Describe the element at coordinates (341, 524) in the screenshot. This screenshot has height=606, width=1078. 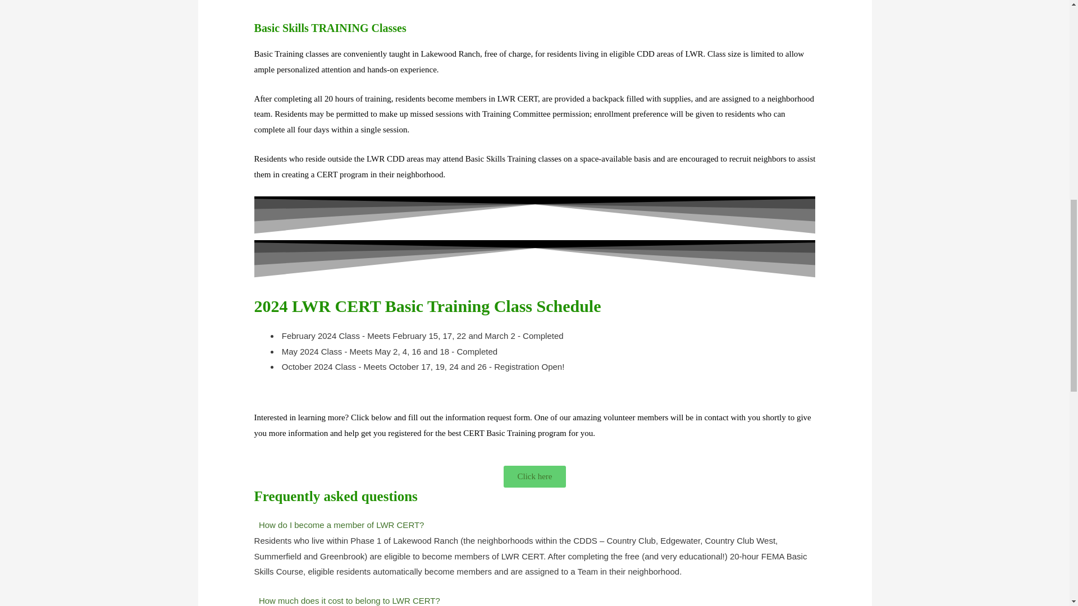
I see `How do I become a member of LWR CERT?` at that location.